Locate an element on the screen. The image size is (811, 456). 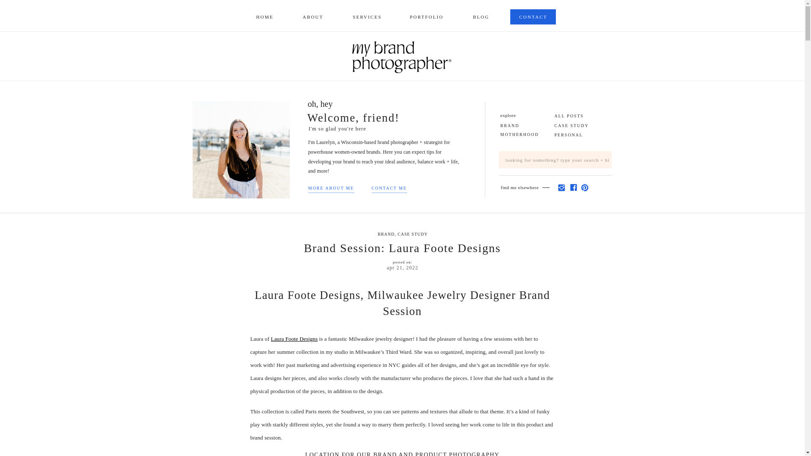
ABOUT is located at coordinates (313, 16).